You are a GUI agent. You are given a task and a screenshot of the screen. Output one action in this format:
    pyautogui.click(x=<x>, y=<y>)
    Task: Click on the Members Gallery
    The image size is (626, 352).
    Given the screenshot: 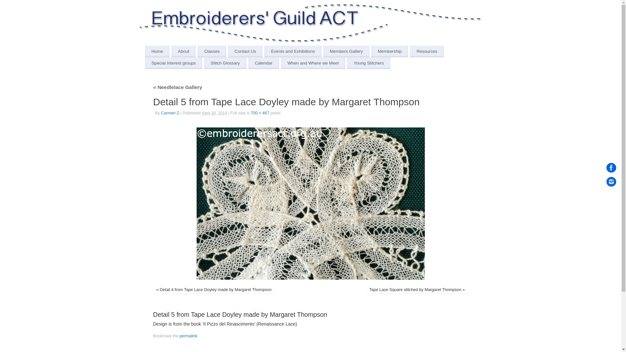 What is the action you would take?
    pyautogui.click(x=346, y=51)
    